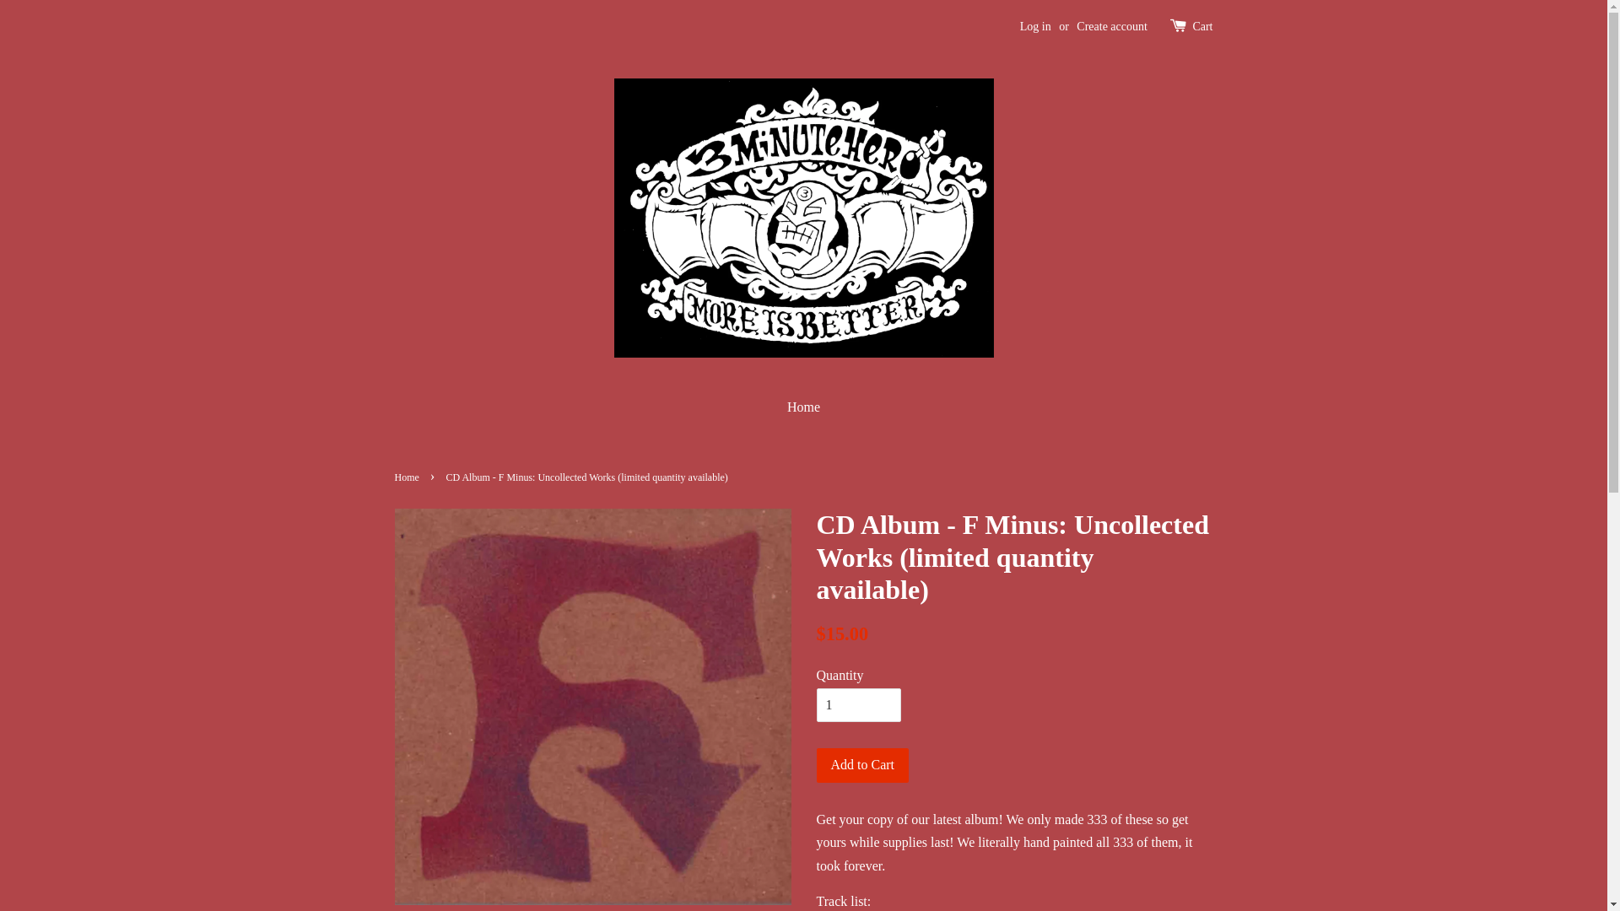 Image resolution: width=1620 pixels, height=911 pixels. I want to click on Home, so click(409, 477).